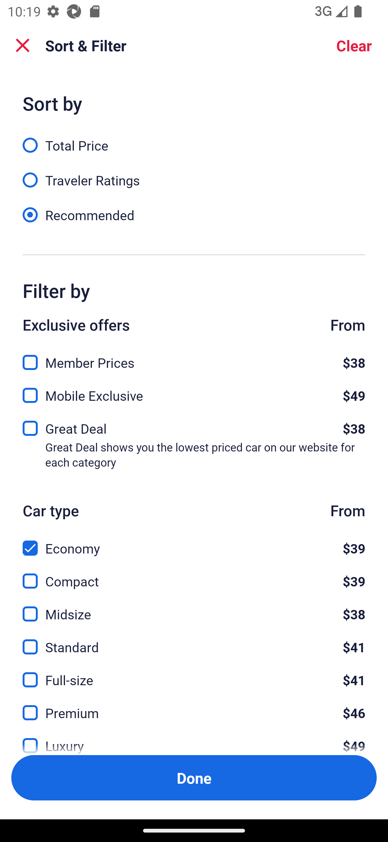 The height and width of the screenshot is (842, 388). What do you see at coordinates (194, 357) in the screenshot?
I see `Member Prices, $38 Member Prices $38` at bounding box center [194, 357].